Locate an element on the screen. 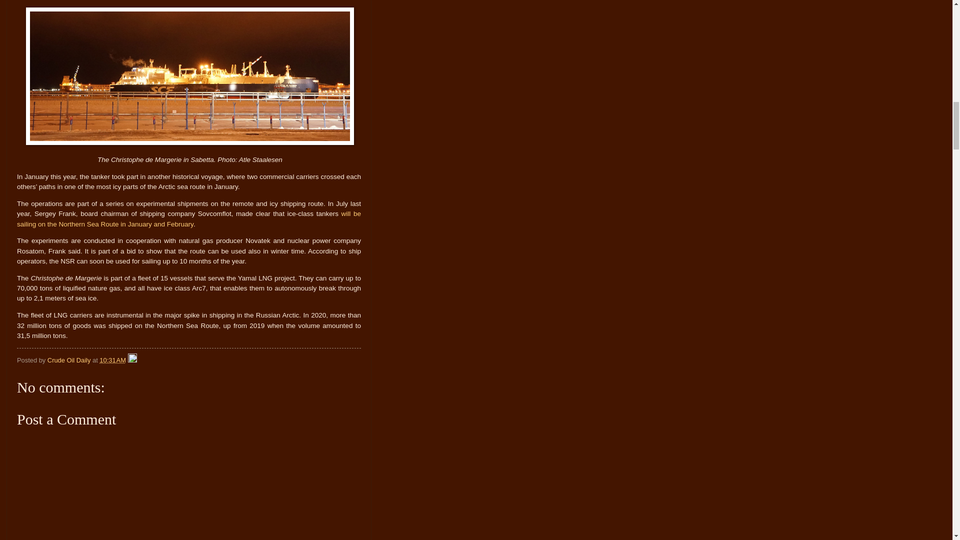 This screenshot has height=540, width=960. Edit Post is located at coordinates (132, 360).